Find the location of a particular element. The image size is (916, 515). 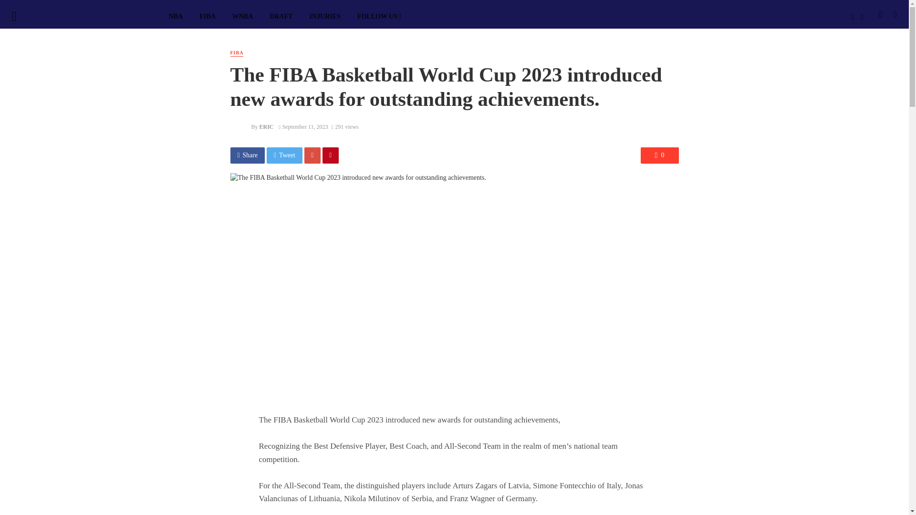

WNBA is located at coordinates (242, 16).